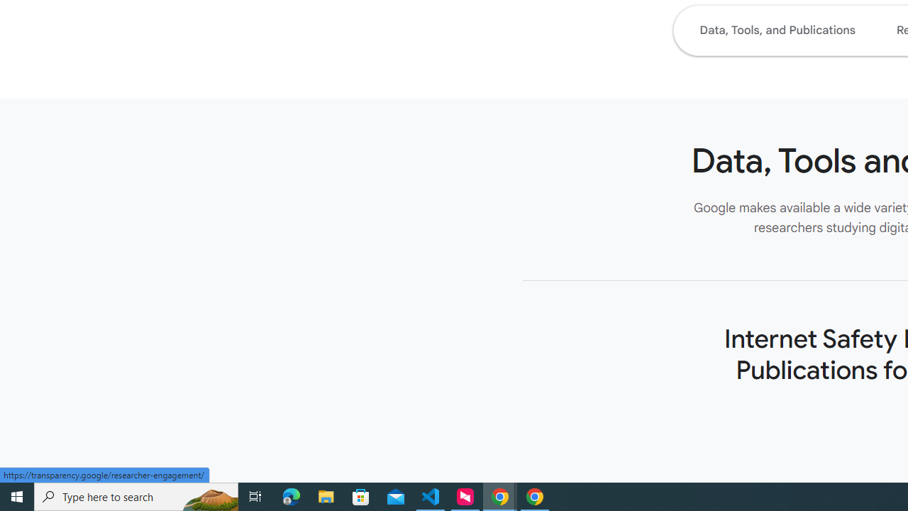 This screenshot has width=908, height=511. What do you see at coordinates (777, 30) in the screenshot?
I see `Data, Tools, and Publications` at bounding box center [777, 30].